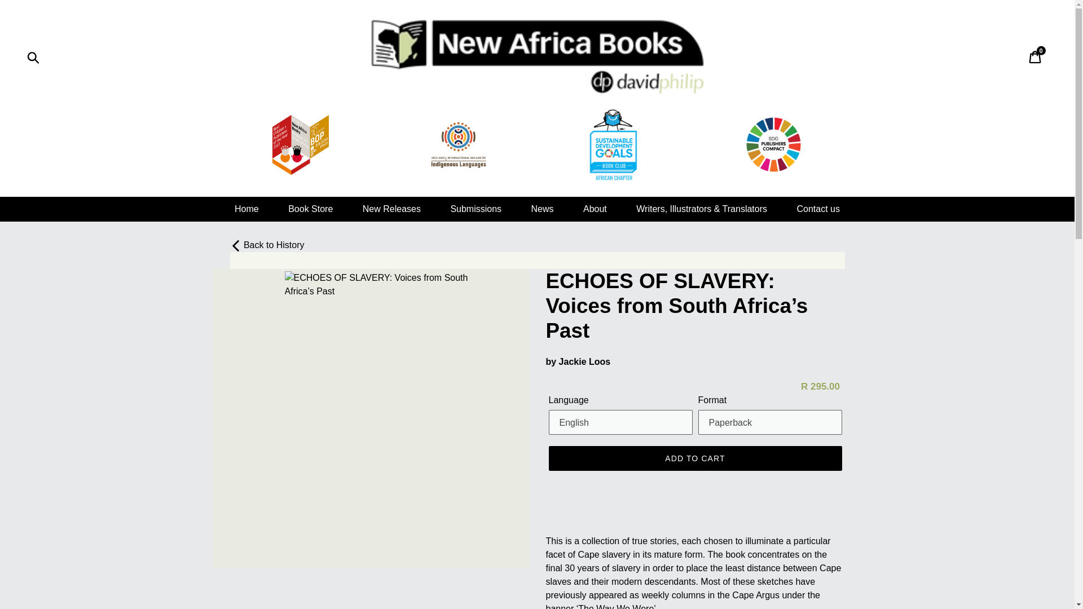  I want to click on SDG Publishers Compact, so click(774, 144).